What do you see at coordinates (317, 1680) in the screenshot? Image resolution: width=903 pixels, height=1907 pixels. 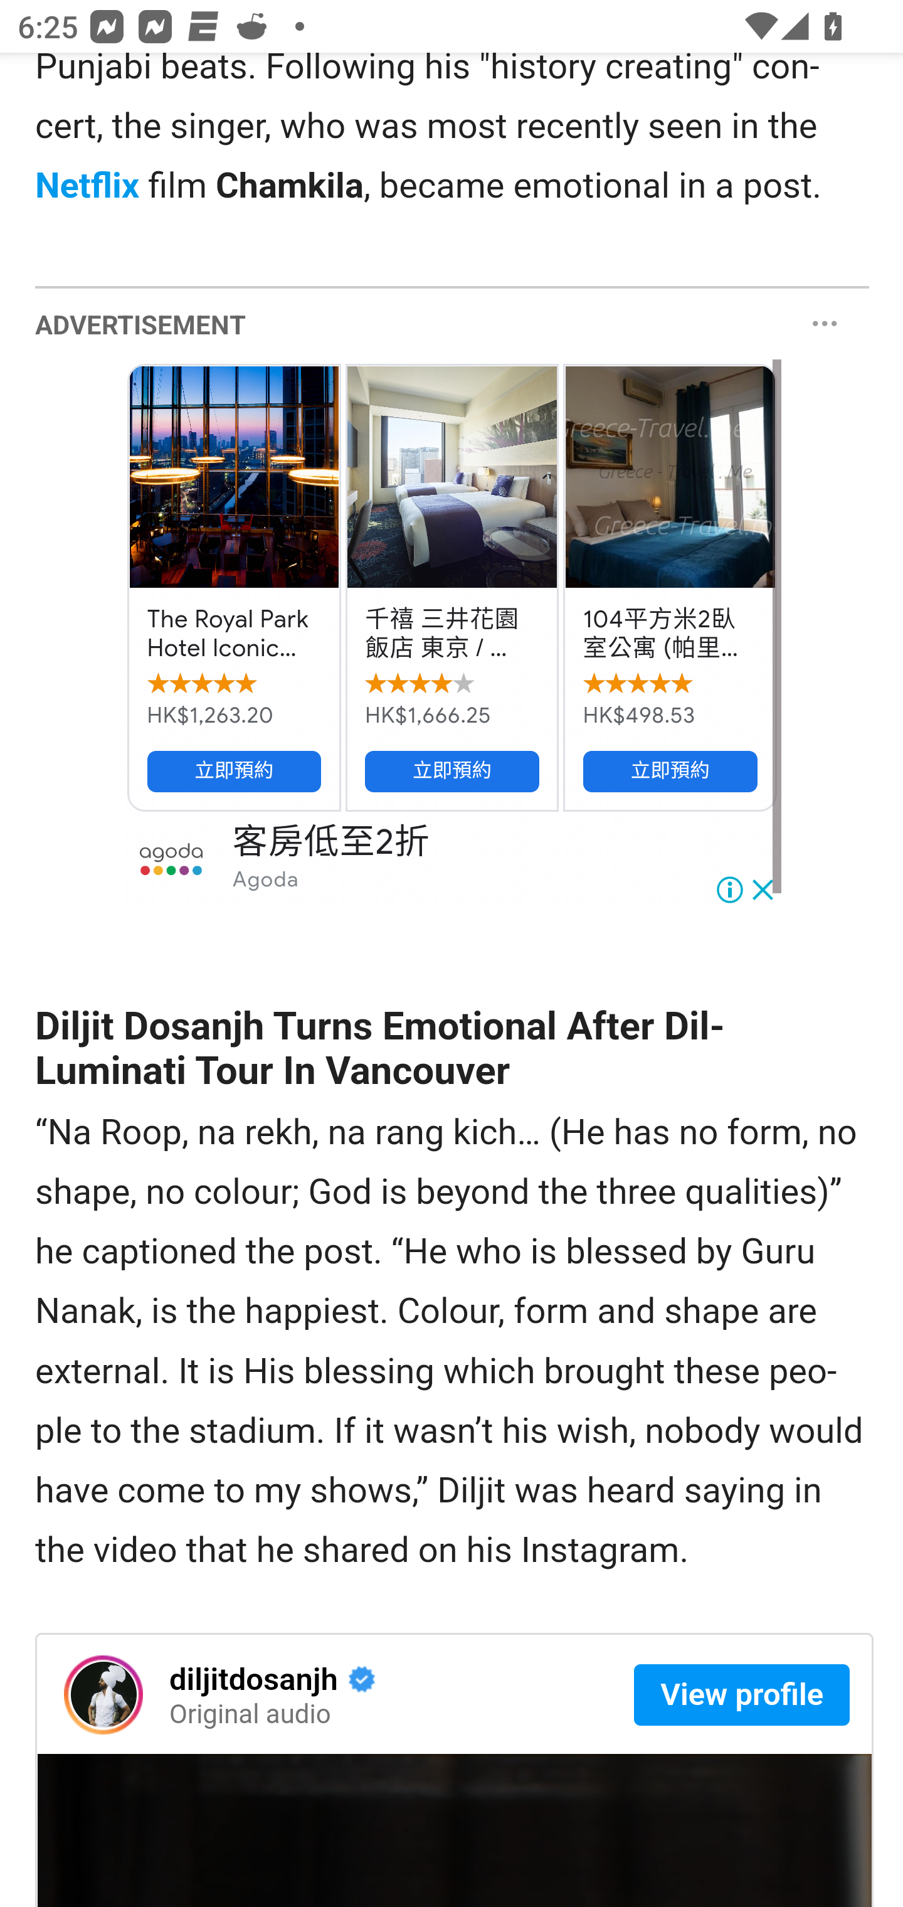 I see `diljitdosanjh Verified diljitdosanjh` at bounding box center [317, 1680].